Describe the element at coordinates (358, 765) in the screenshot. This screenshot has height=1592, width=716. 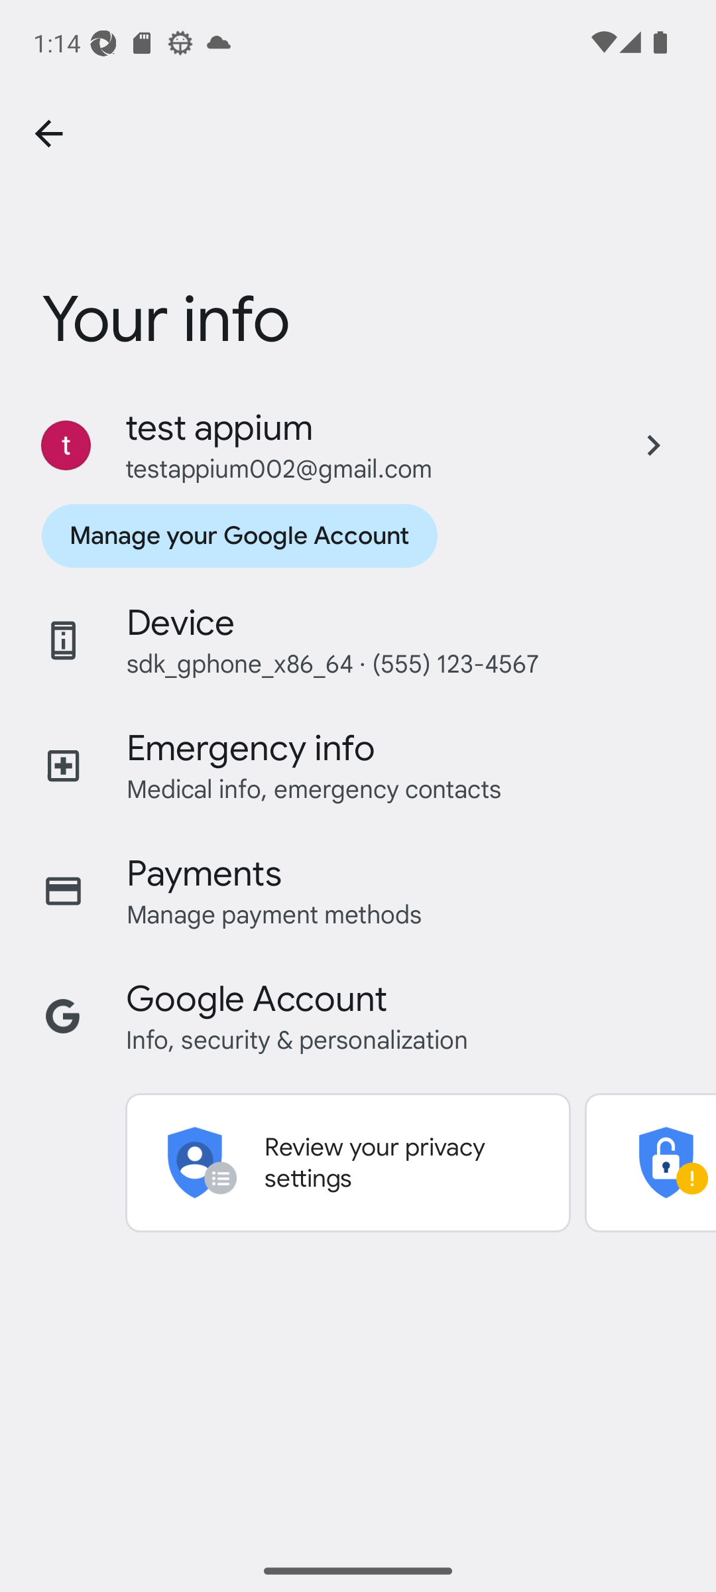
I see `Emergency info Medical info, emergency contacts` at that location.